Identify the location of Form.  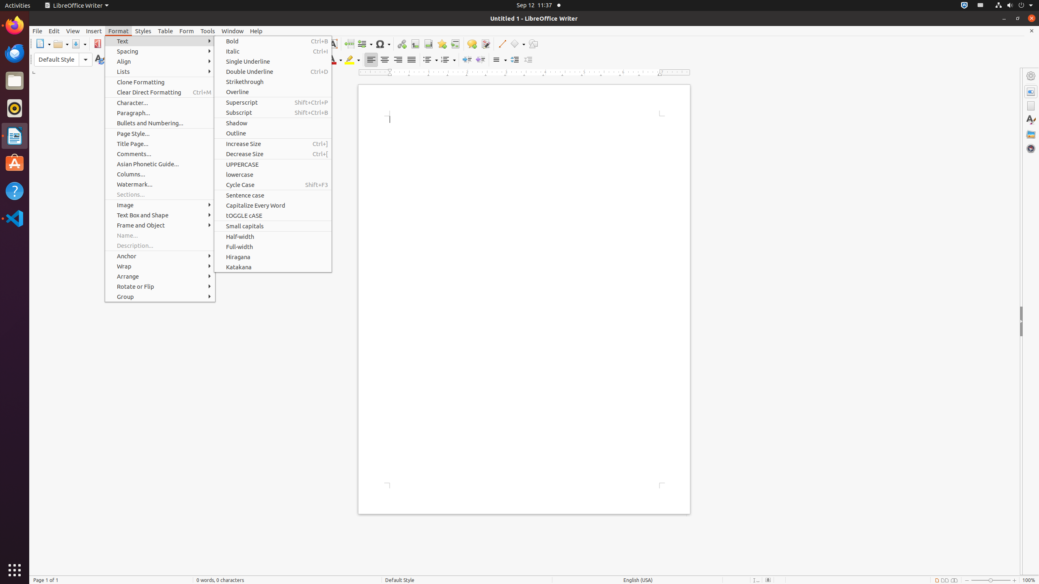
(187, 31).